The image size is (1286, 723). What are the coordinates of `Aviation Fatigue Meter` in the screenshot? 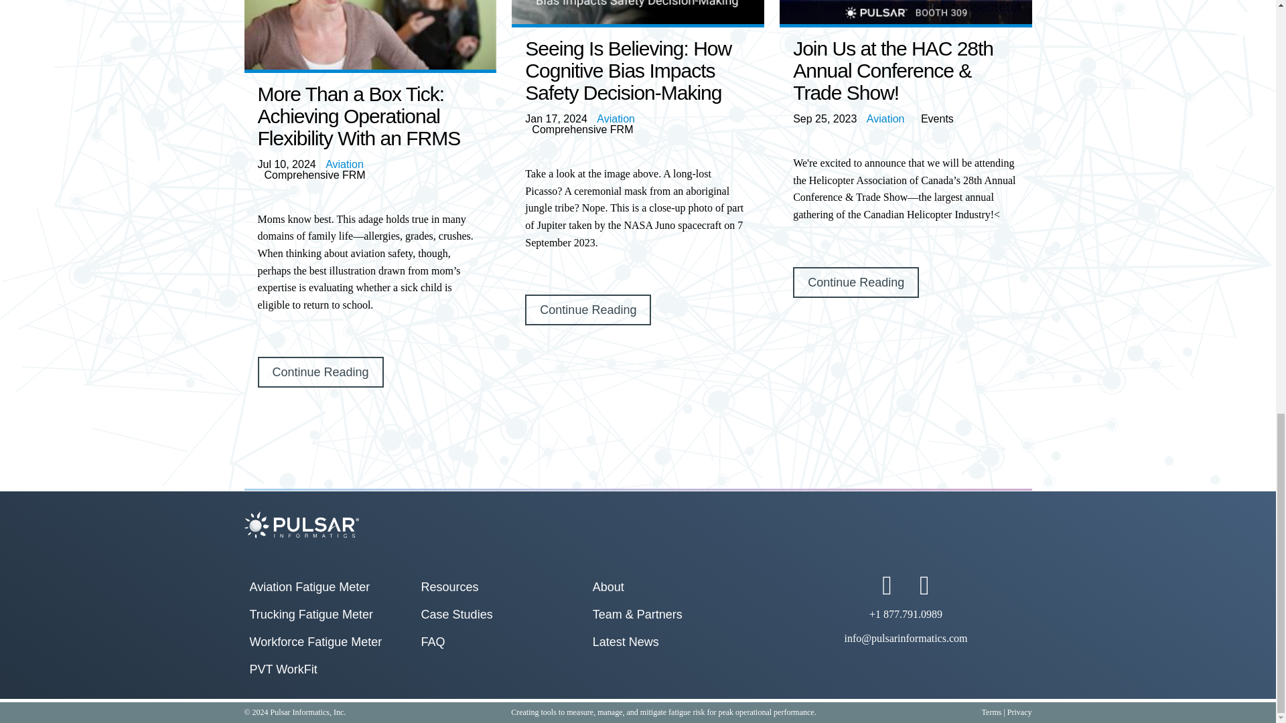 It's located at (309, 586).